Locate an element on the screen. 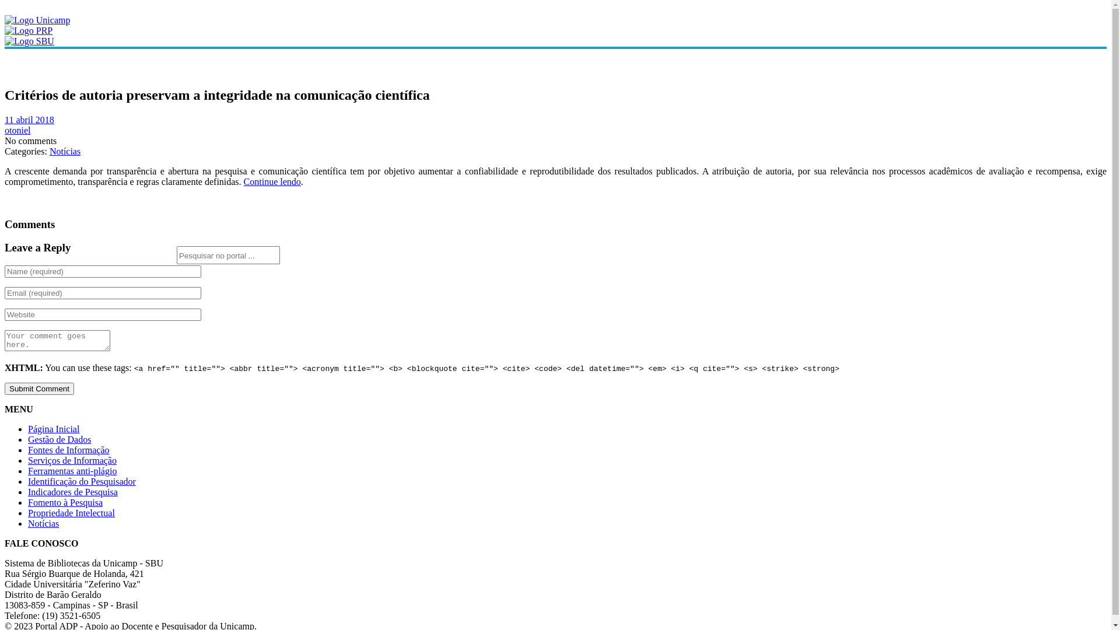 This screenshot has height=630, width=1120. otoniel is located at coordinates (17, 131).